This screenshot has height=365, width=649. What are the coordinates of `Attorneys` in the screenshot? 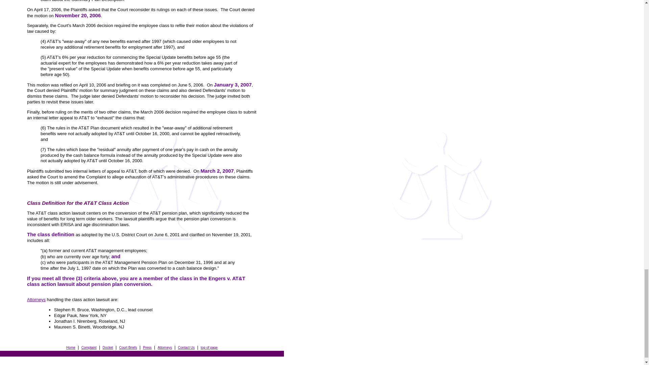 It's located at (36, 299).